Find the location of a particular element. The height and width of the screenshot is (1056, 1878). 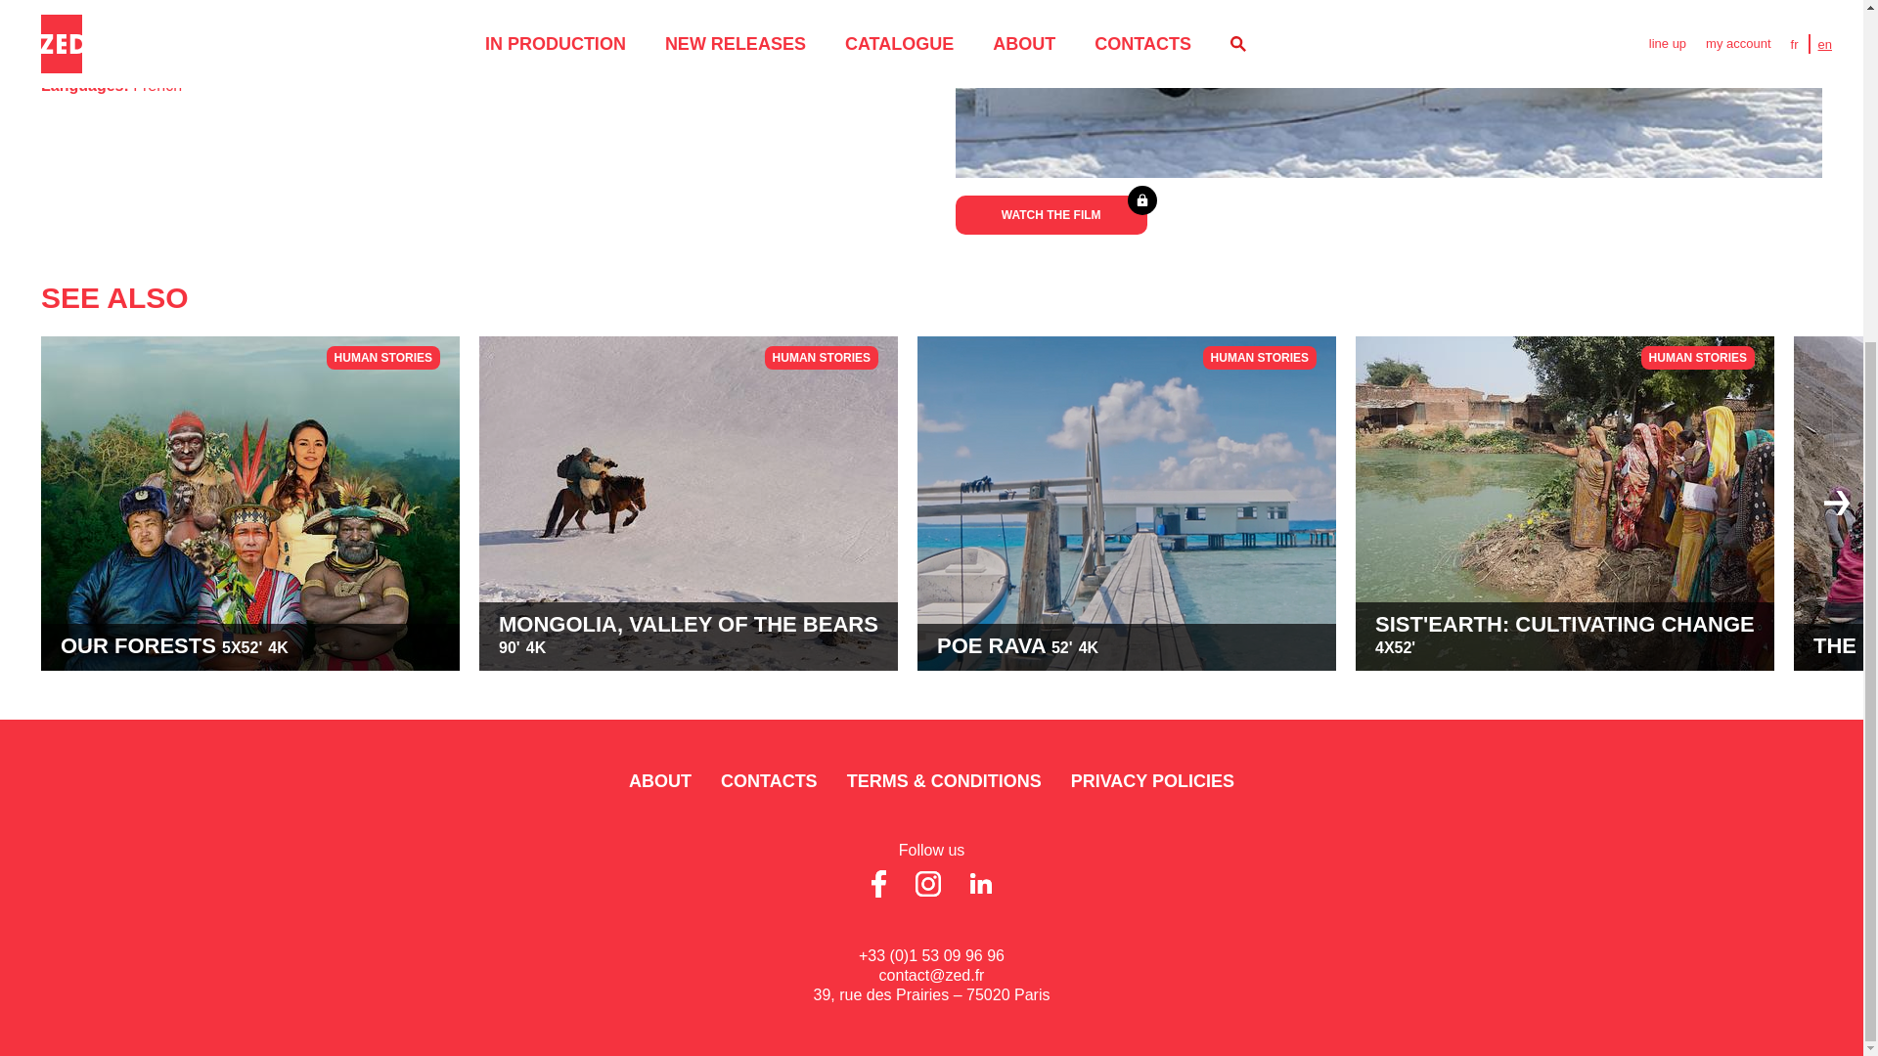

ABOUT is located at coordinates (769, 780).